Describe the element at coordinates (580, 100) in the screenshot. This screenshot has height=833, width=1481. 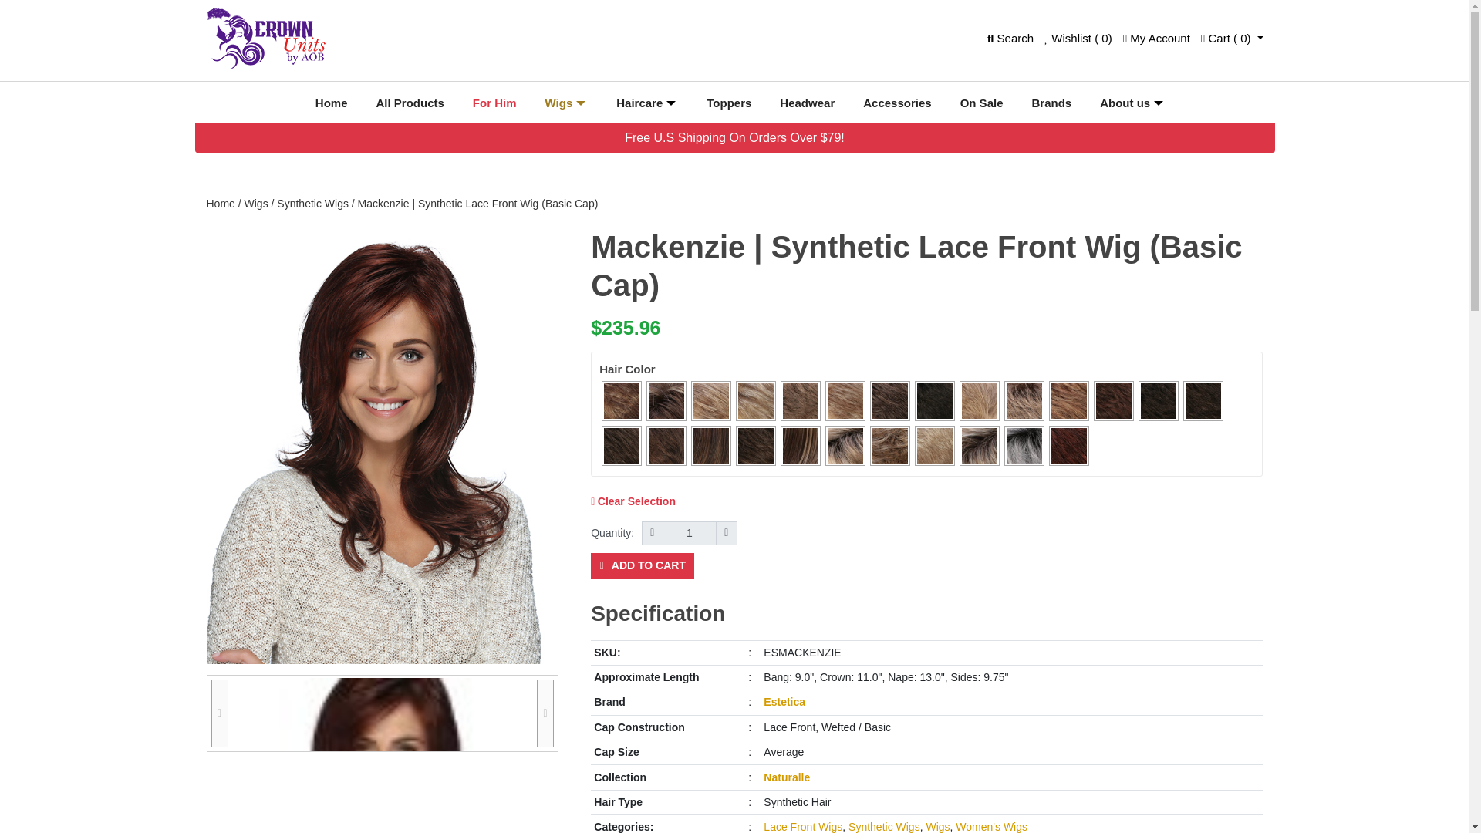
I see `Dropdown Menu` at that location.